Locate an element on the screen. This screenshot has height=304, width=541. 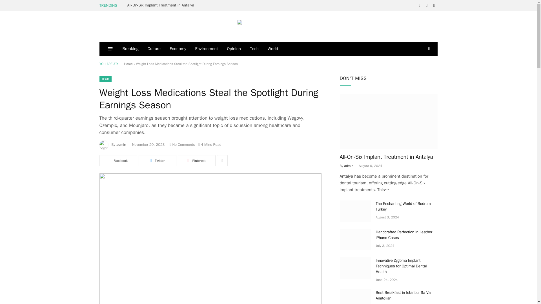
Opinion is located at coordinates (234, 48).